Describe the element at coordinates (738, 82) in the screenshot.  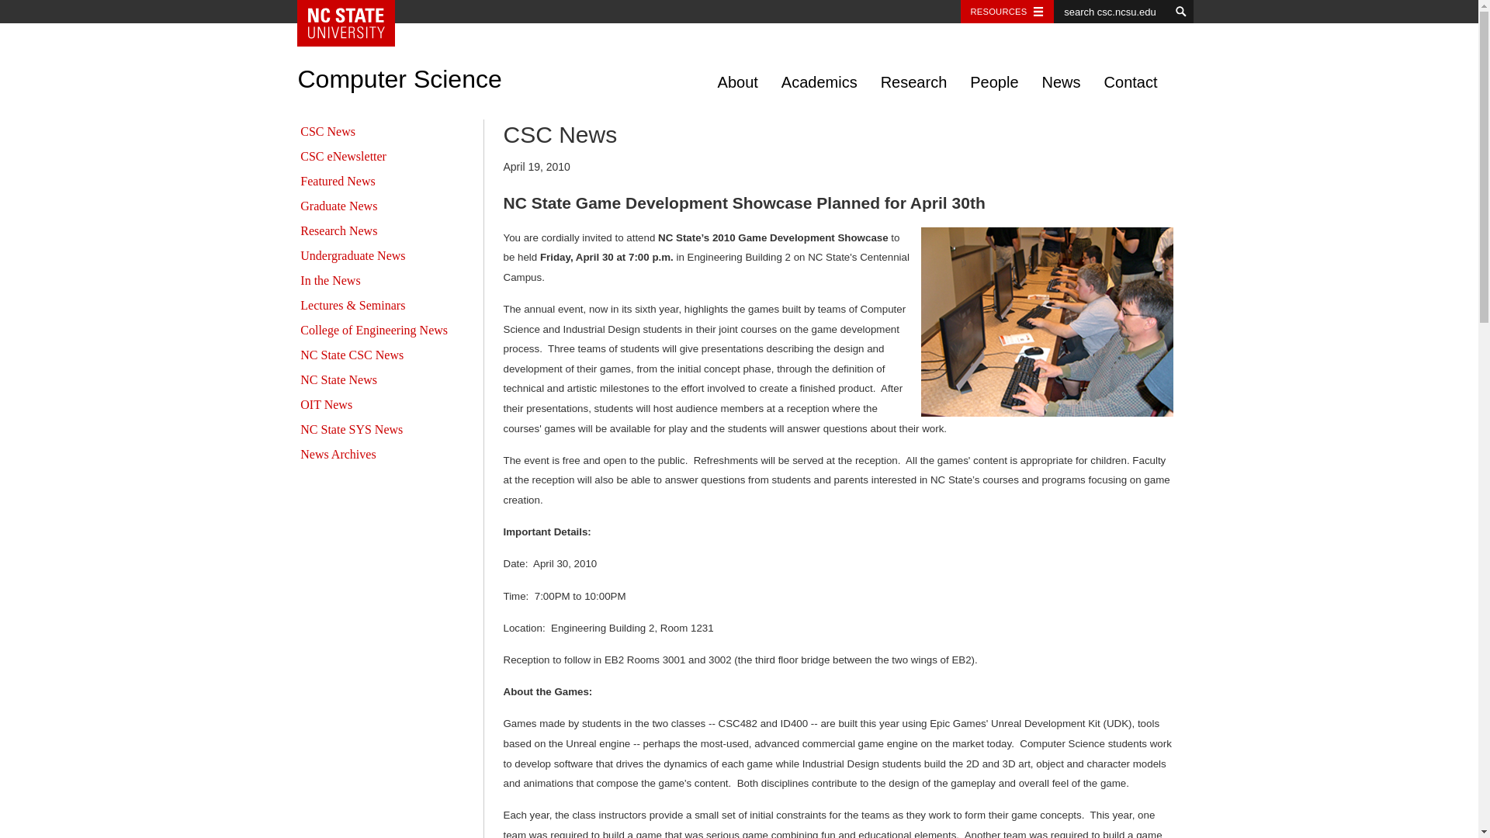
I see `About` at that location.